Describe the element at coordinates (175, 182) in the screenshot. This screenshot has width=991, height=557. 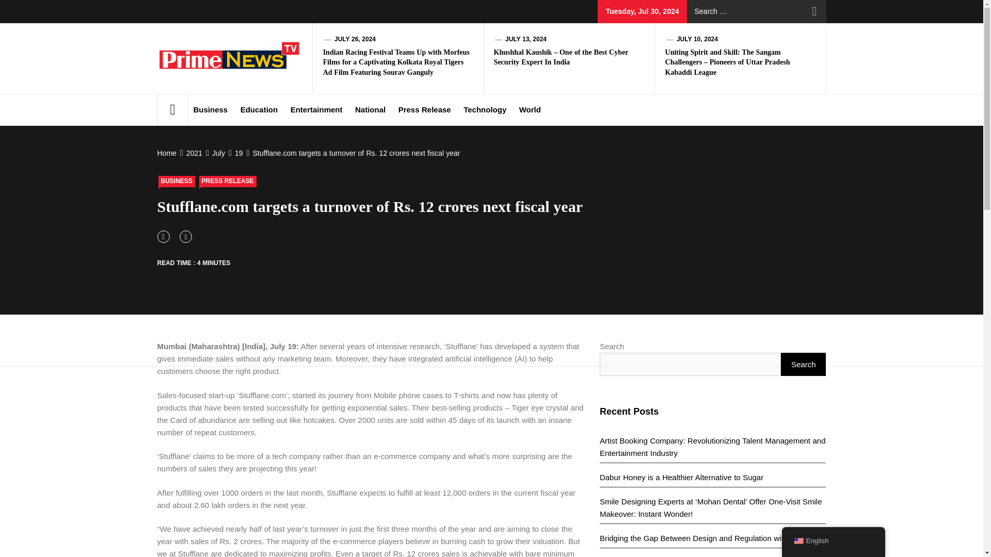
I see `BUSINESS` at that location.